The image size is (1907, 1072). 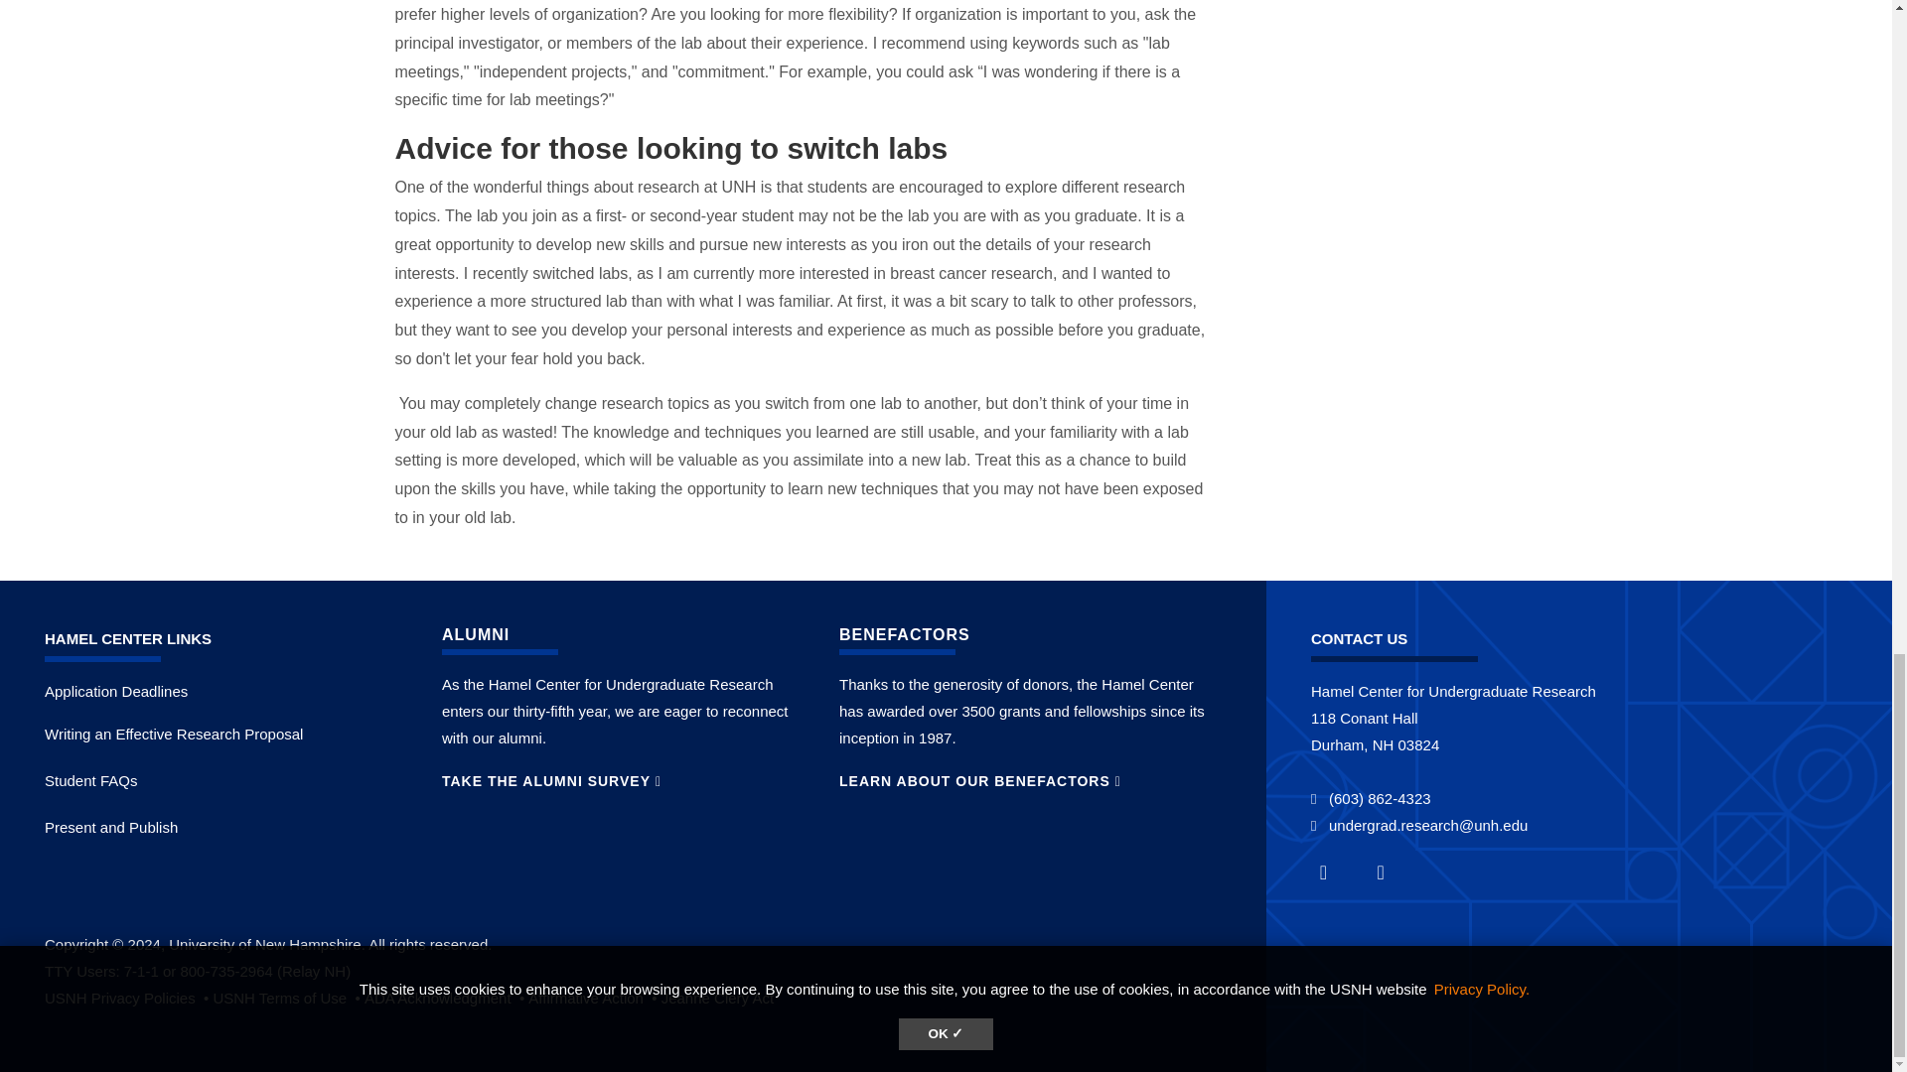 What do you see at coordinates (717, 998) in the screenshot?
I see `Learn` at bounding box center [717, 998].